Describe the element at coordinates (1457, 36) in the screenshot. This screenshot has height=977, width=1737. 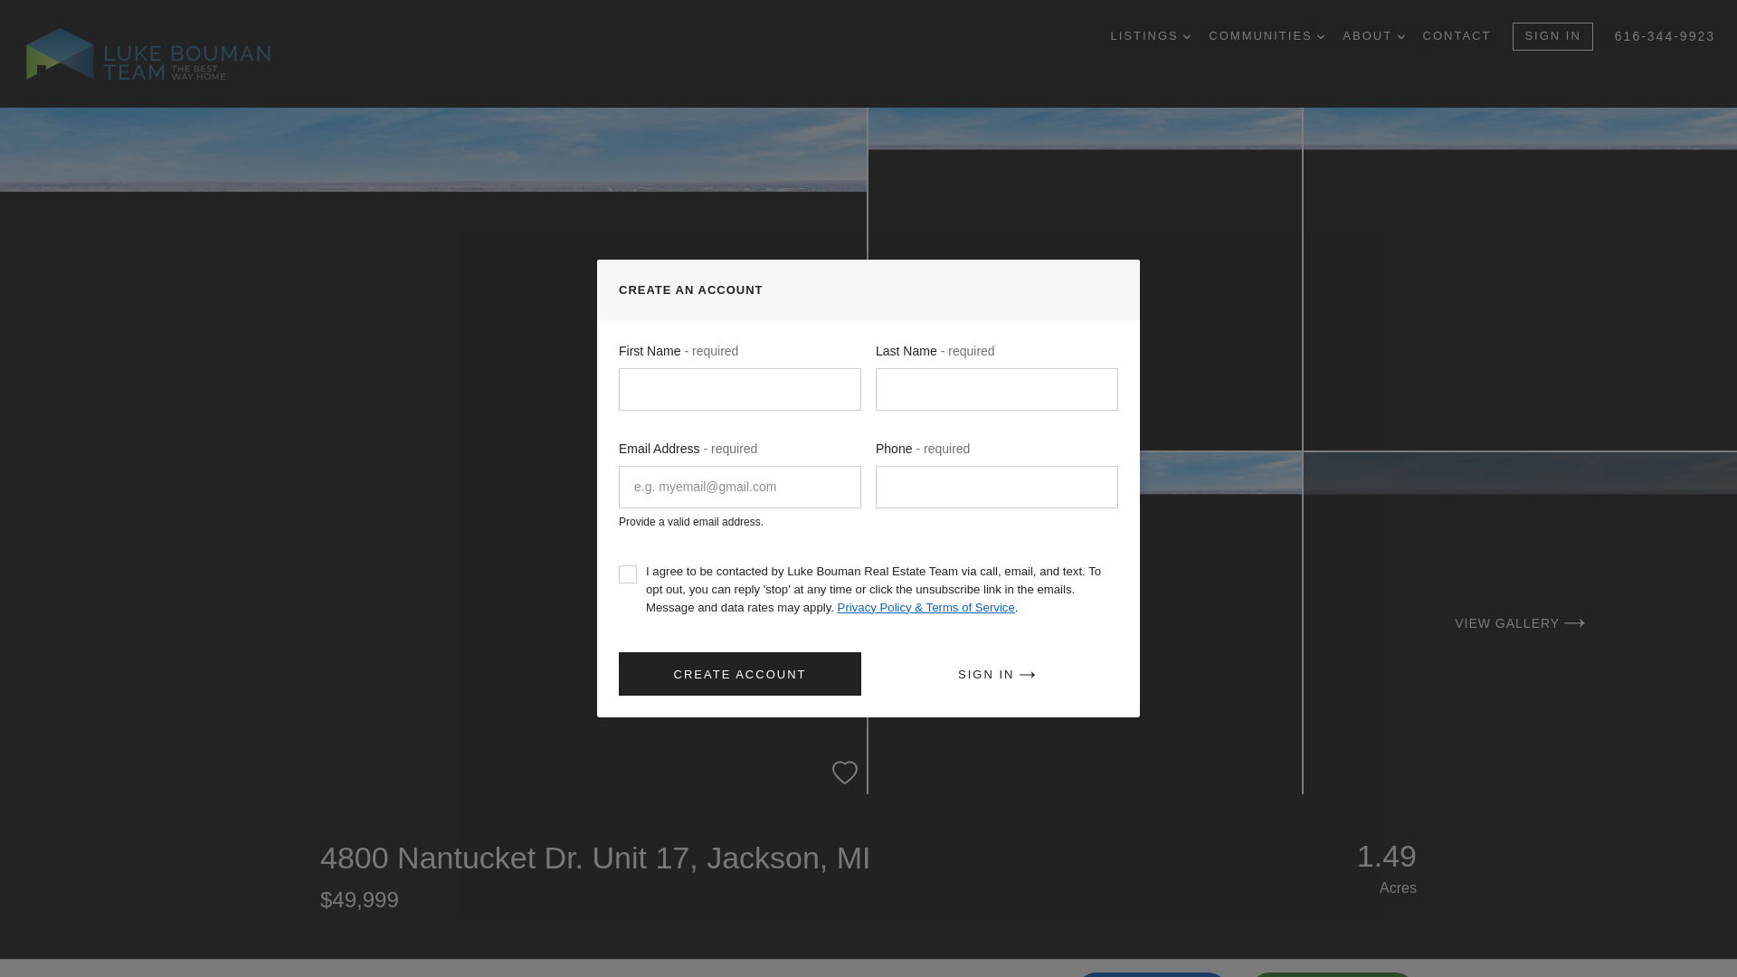
I see `CONTACT` at that location.